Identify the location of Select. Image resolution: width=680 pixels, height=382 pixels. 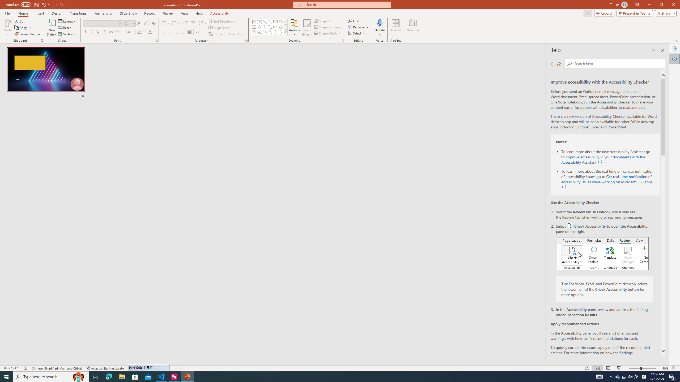
(356, 33).